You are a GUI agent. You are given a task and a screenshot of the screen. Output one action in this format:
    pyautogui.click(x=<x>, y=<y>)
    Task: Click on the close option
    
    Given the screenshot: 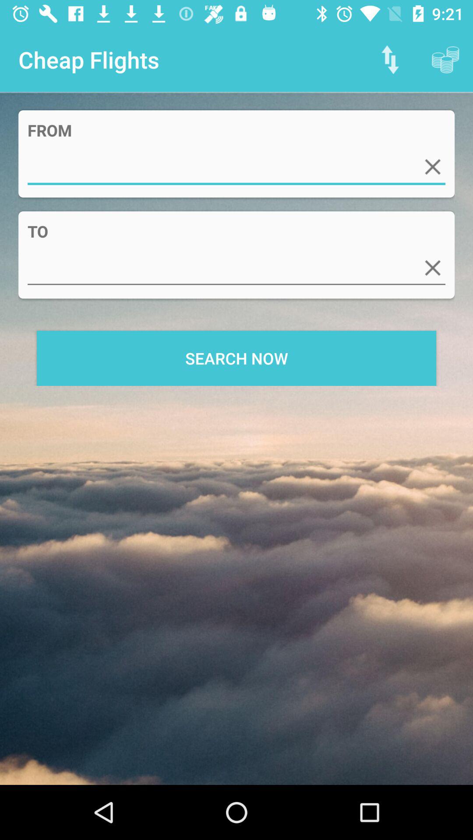 What is the action you would take?
    pyautogui.click(x=433, y=268)
    